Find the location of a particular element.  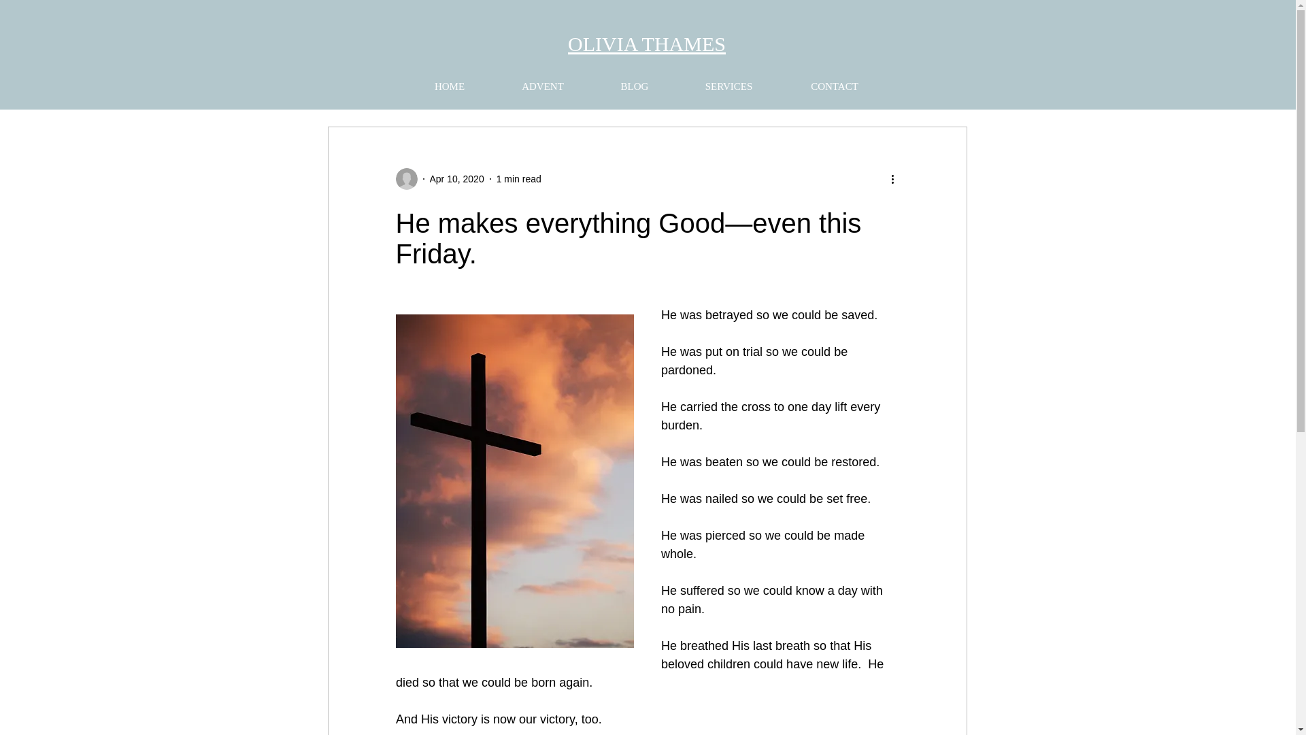

CONTACT is located at coordinates (834, 86).